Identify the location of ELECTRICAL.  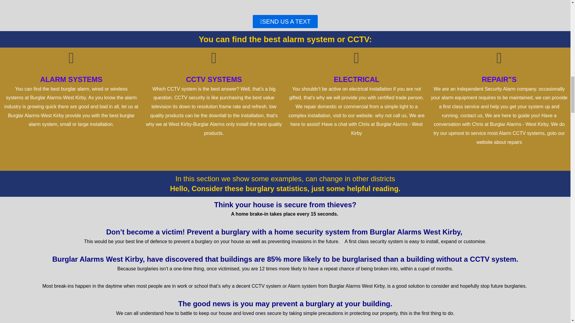
(357, 79).